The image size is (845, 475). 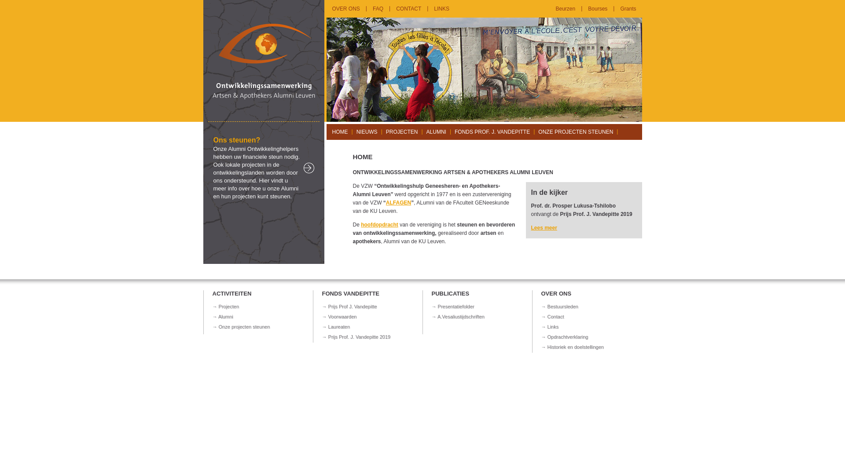 I want to click on HOME, so click(x=340, y=132).